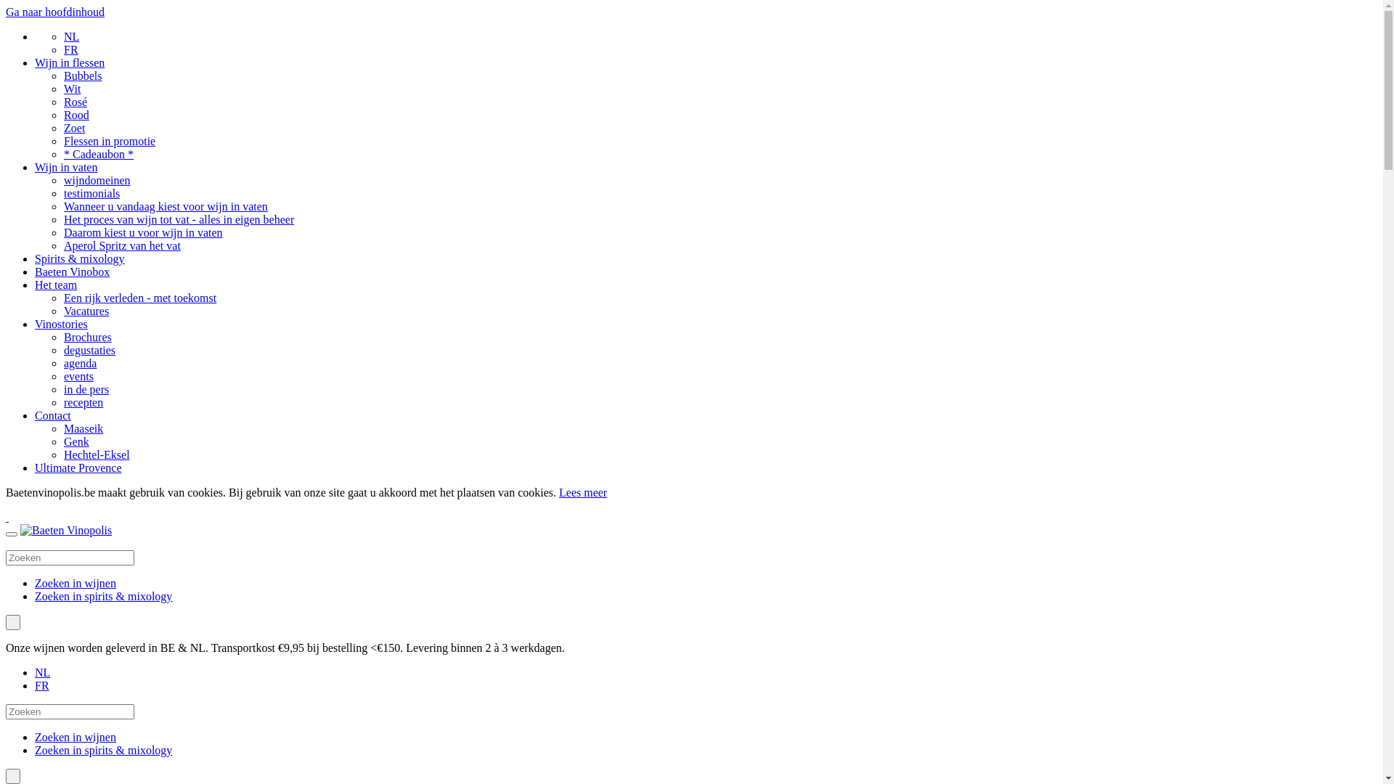 The width and height of the screenshot is (1394, 784). What do you see at coordinates (97, 180) in the screenshot?
I see `wijndomeinen` at bounding box center [97, 180].